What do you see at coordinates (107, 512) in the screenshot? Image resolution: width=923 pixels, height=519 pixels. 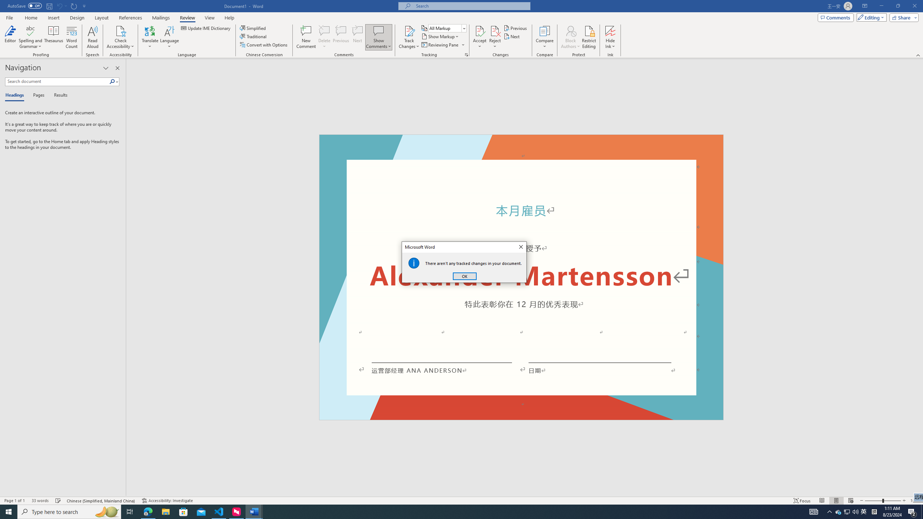 I see `Search highlights icon opens search home window` at bounding box center [107, 512].